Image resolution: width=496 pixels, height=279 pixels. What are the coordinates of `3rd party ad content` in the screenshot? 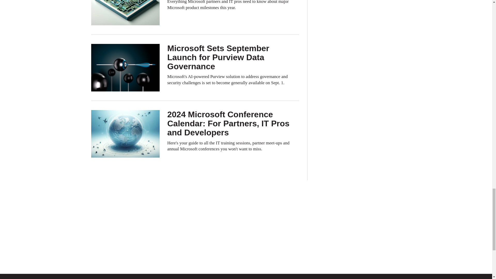 It's located at (246, 243).